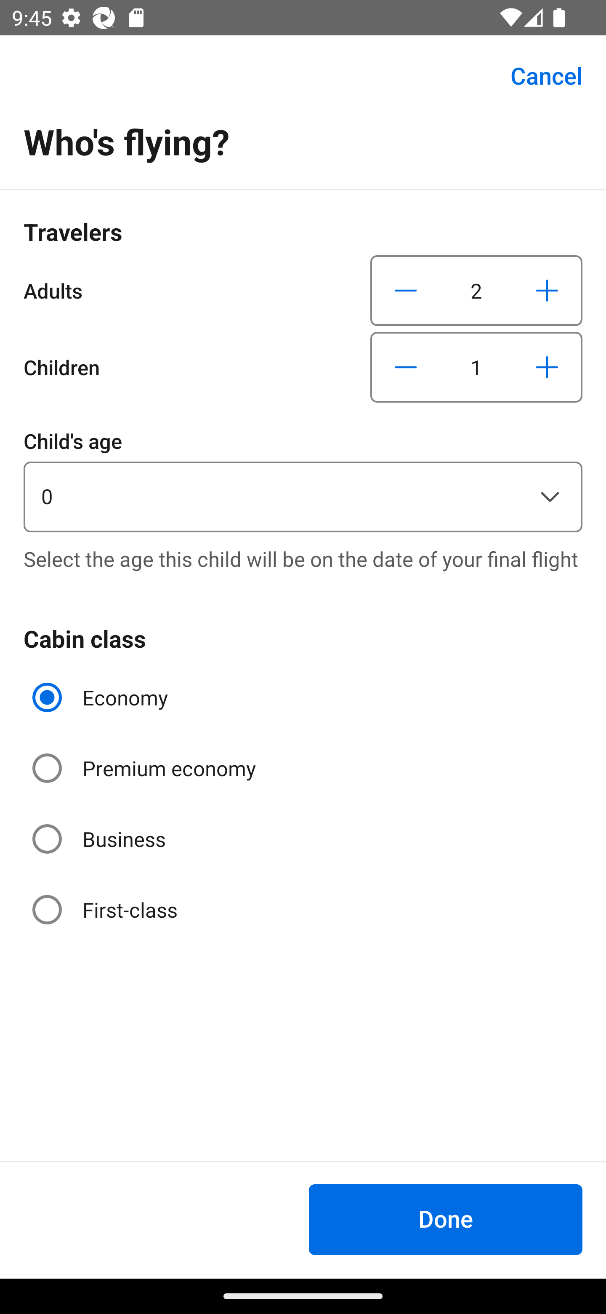 The width and height of the screenshot is (606, 1314). What do you see at coordinates (102, 697) in the screenshot?
I see `Economy` at bounding box center [102, 697].